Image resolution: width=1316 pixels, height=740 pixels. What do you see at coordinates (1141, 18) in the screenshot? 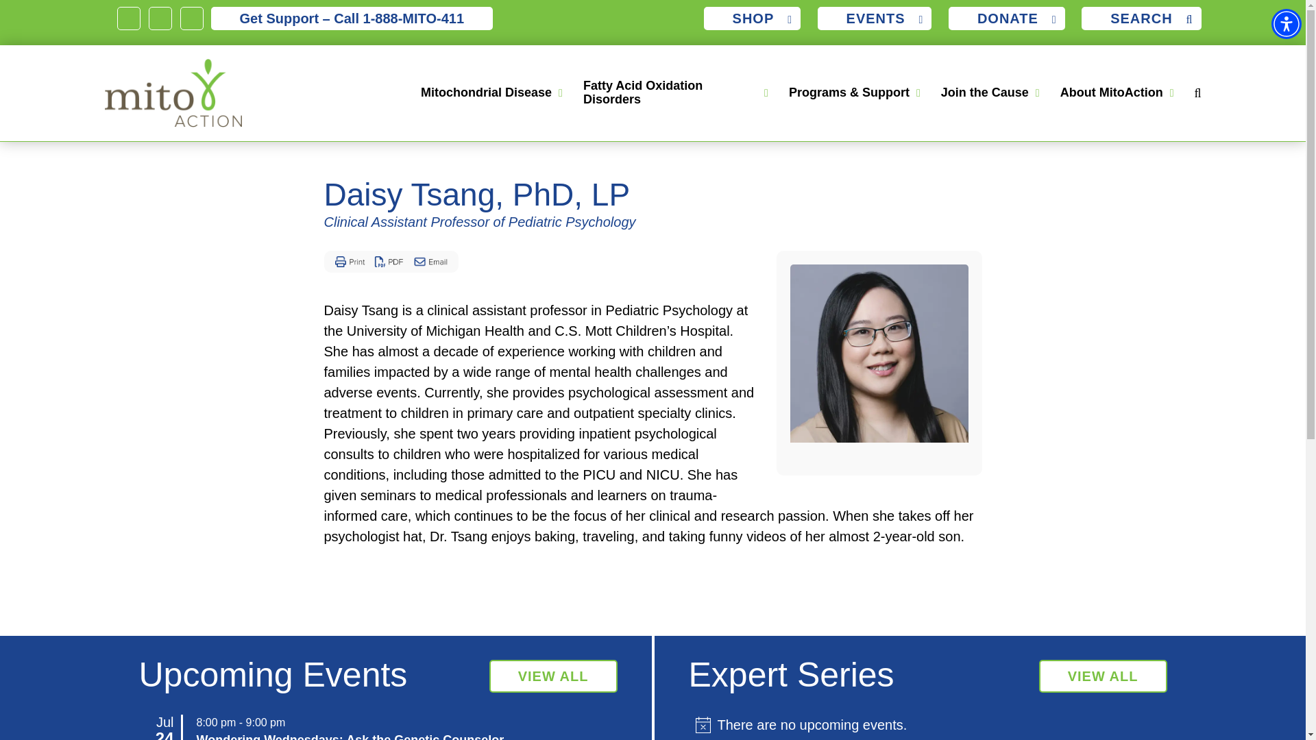
I see `SEARCH` at bounding box center [1141, 18].